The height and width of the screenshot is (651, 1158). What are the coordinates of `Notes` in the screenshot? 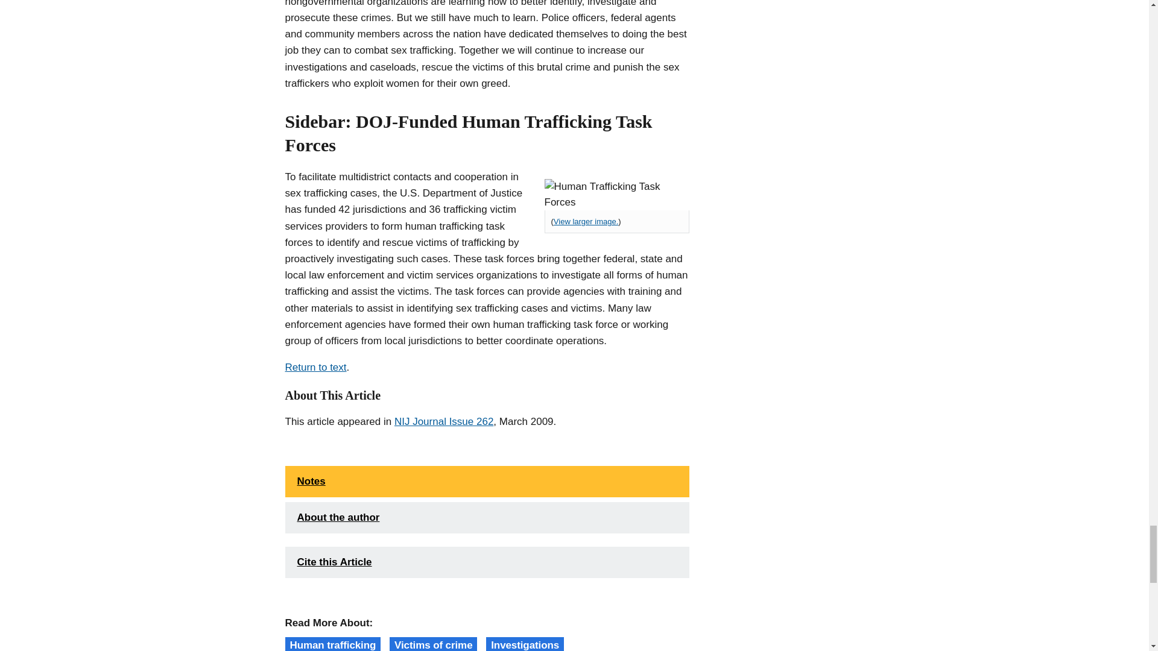 It's located at (487, 482).